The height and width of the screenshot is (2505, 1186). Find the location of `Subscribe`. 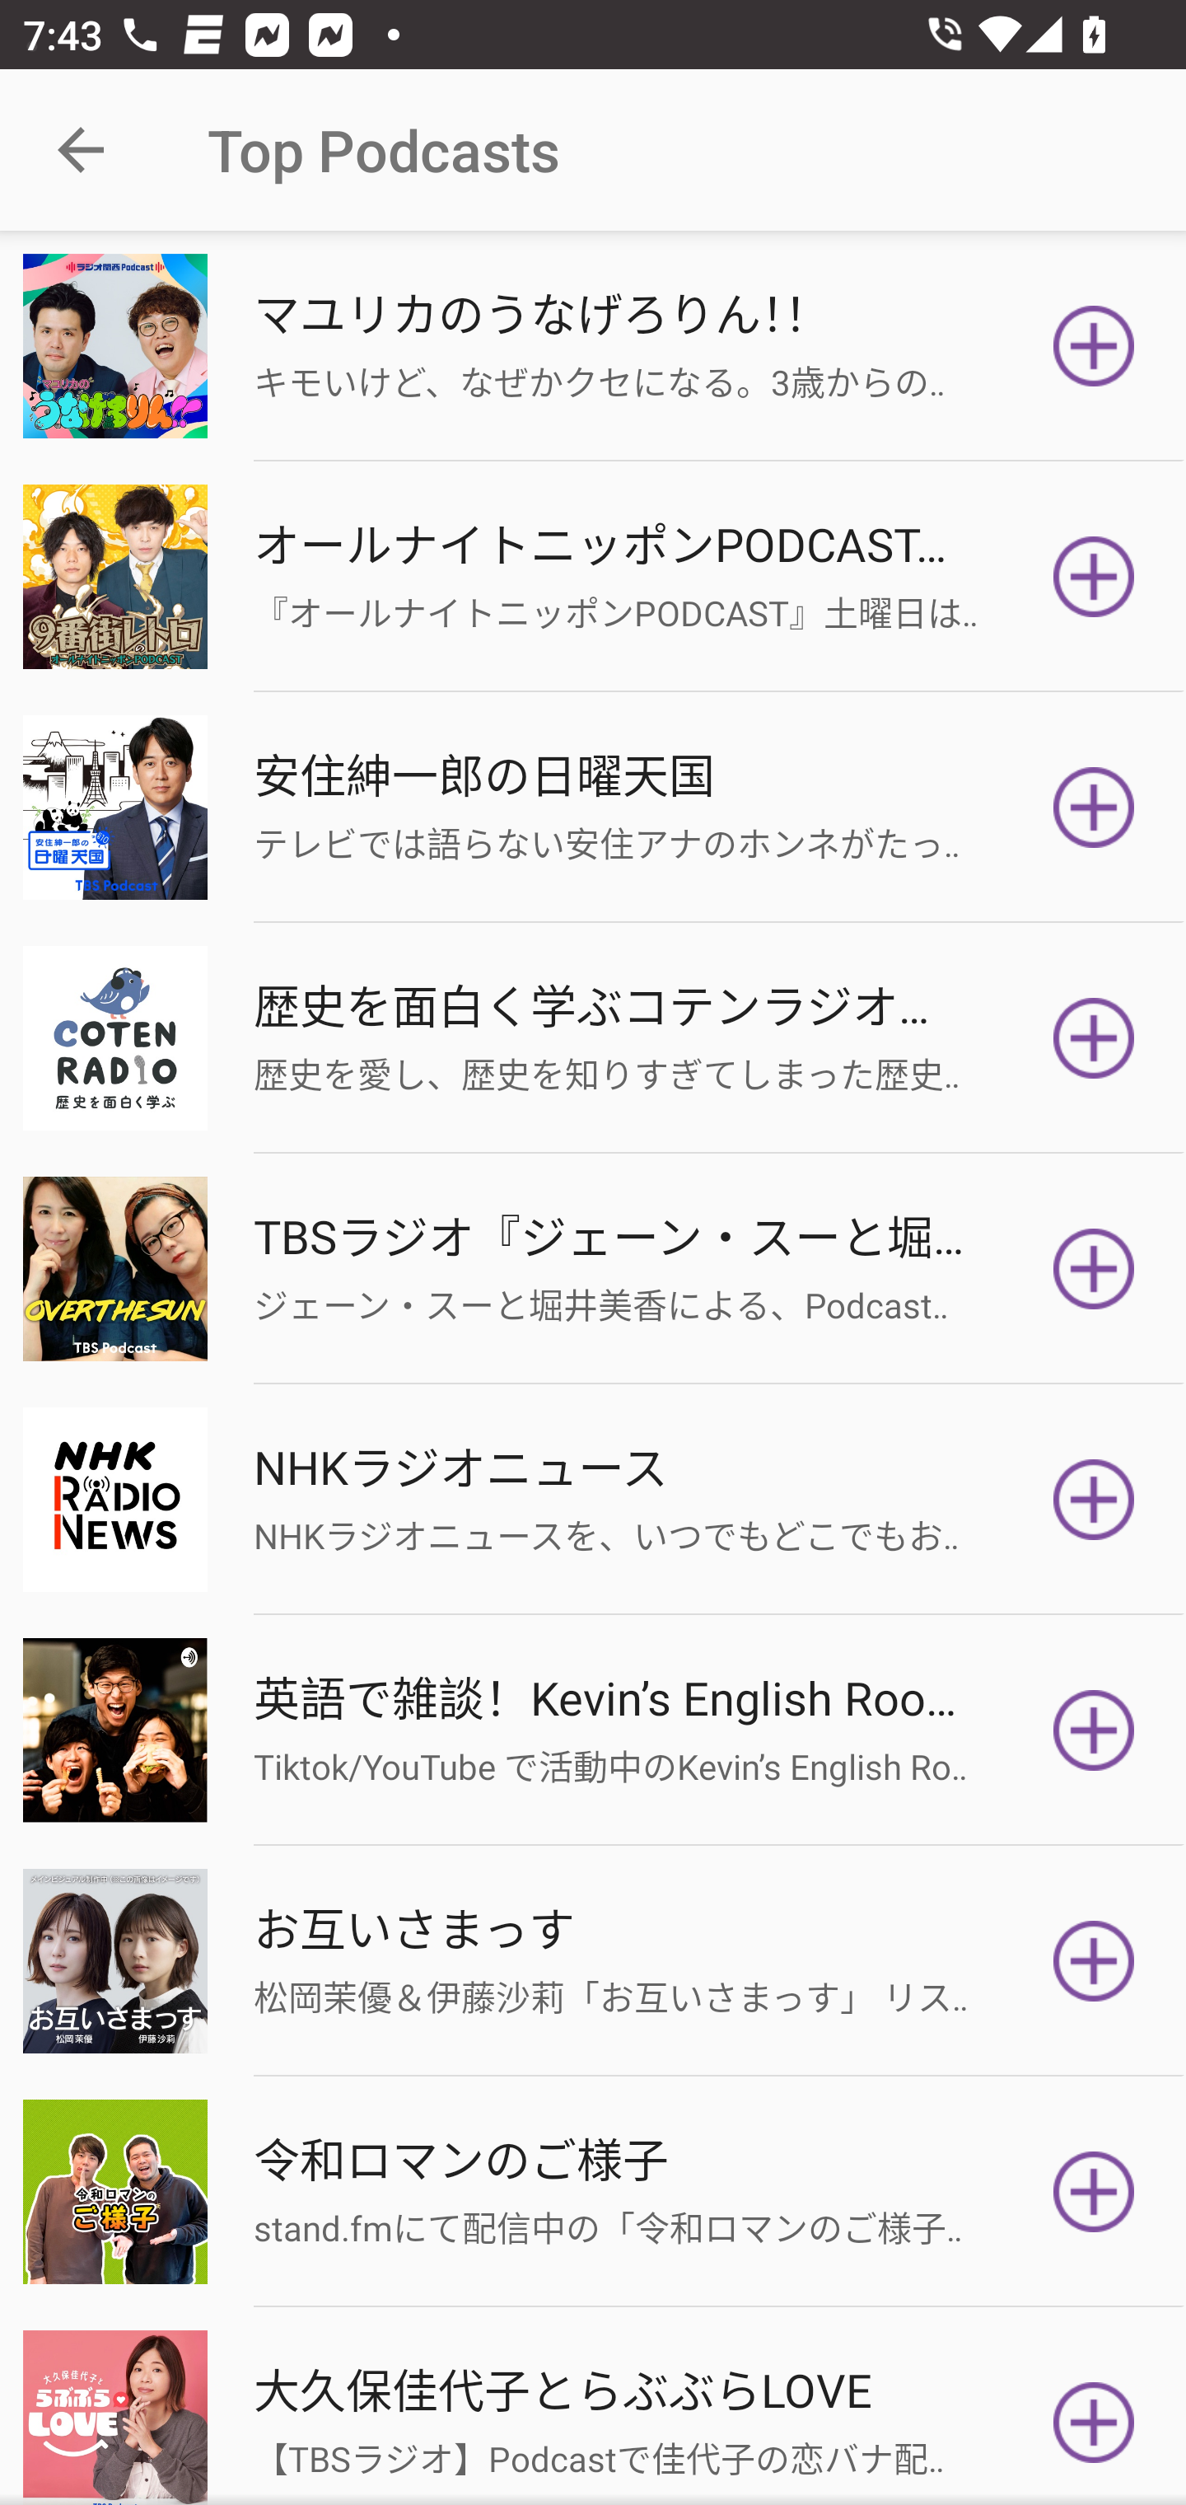

Subscribe is located at coordinates (1094, 2418).